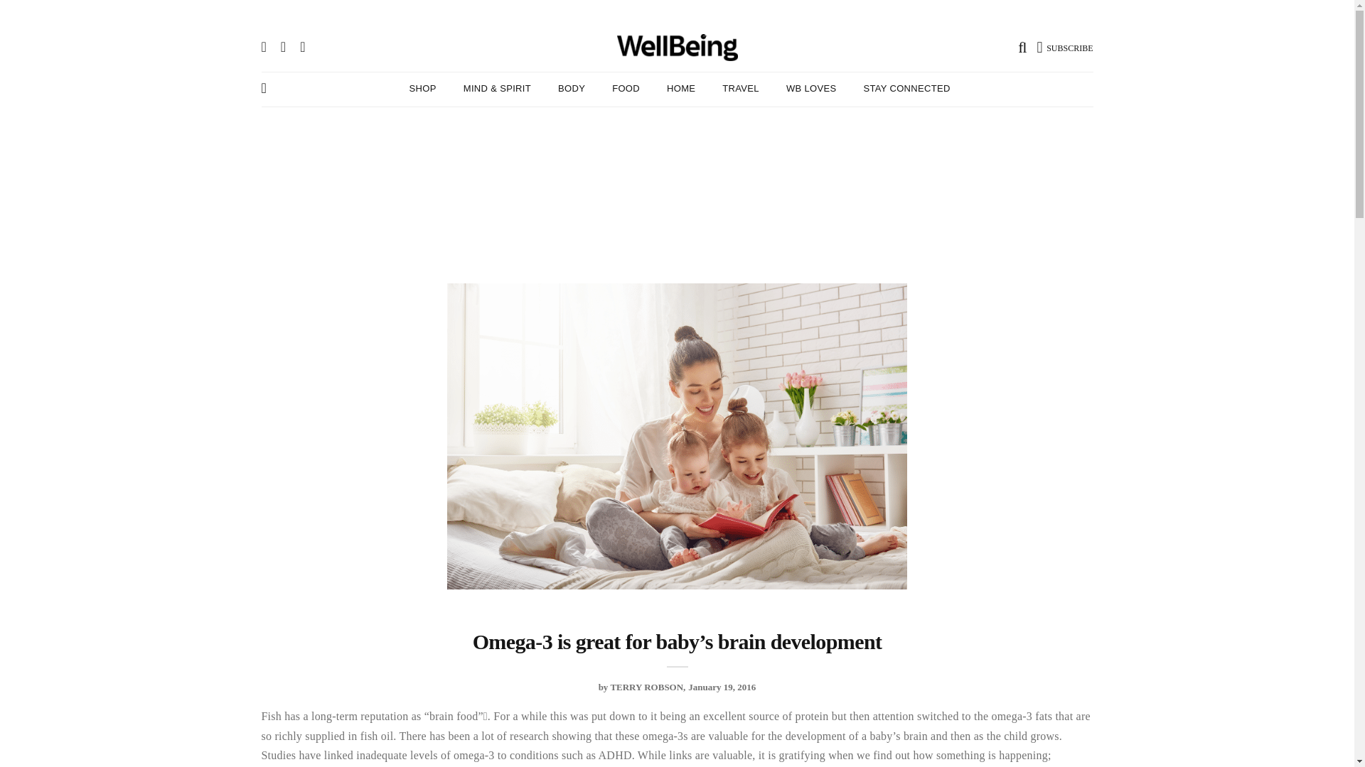 This screenshot has height=767, width=1365. I want to click on SHOP, so click(423, 88).